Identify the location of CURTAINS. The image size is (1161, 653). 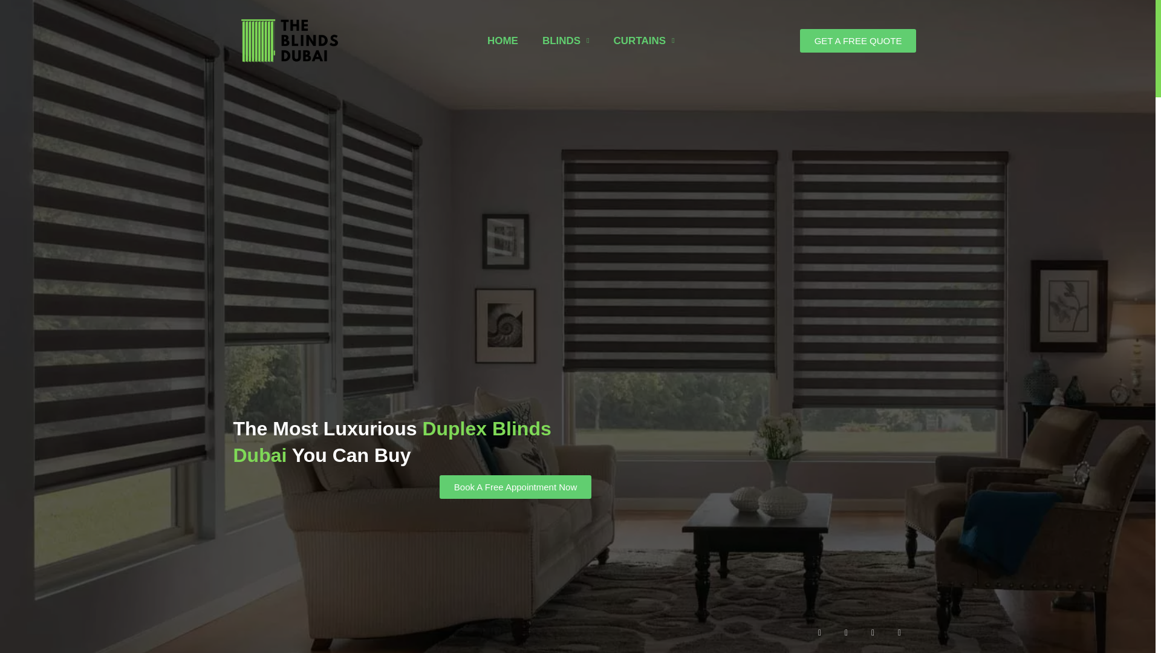
(644, 37).